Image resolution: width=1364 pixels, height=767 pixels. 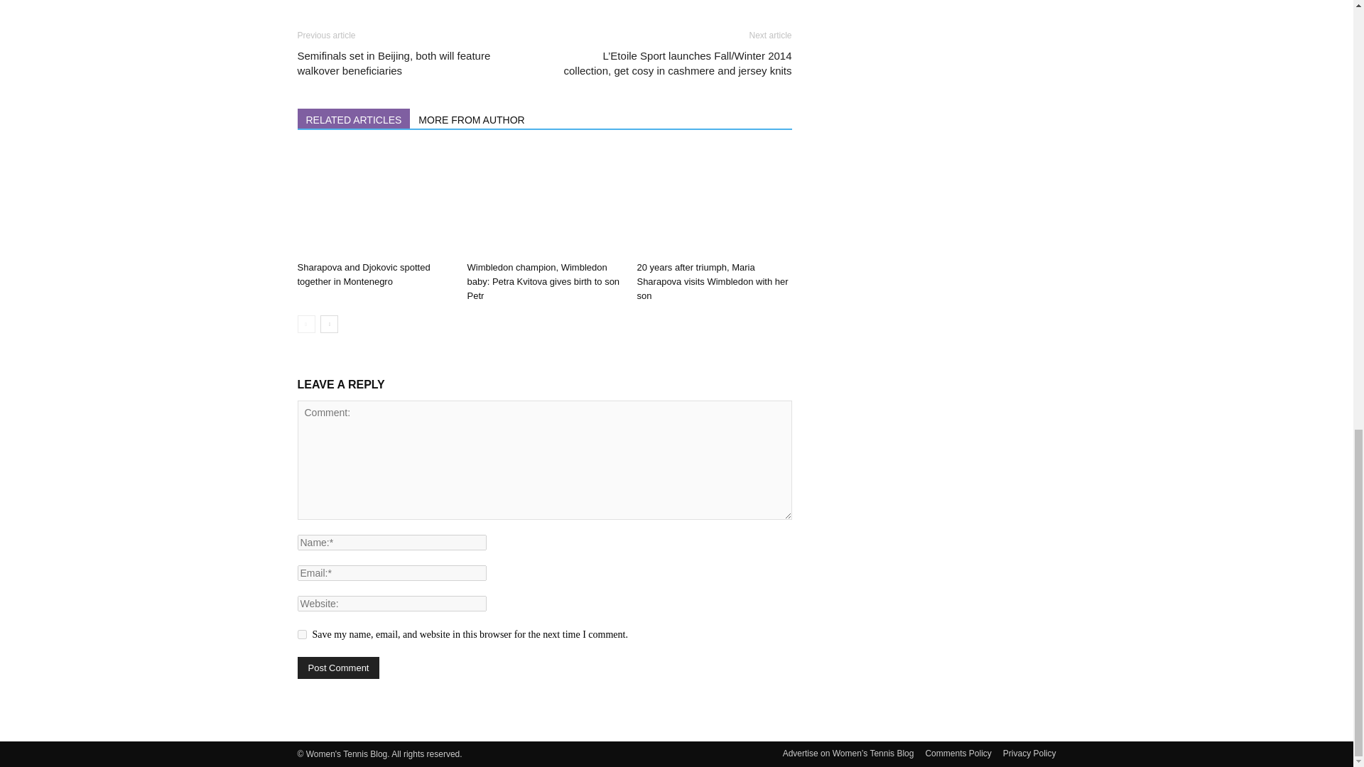 What do you see at coordinates (374, 202) in the screenshot?
I see `Sharapova and Djokovic spotted together in Montenegro` at bounding box center [374, 202].